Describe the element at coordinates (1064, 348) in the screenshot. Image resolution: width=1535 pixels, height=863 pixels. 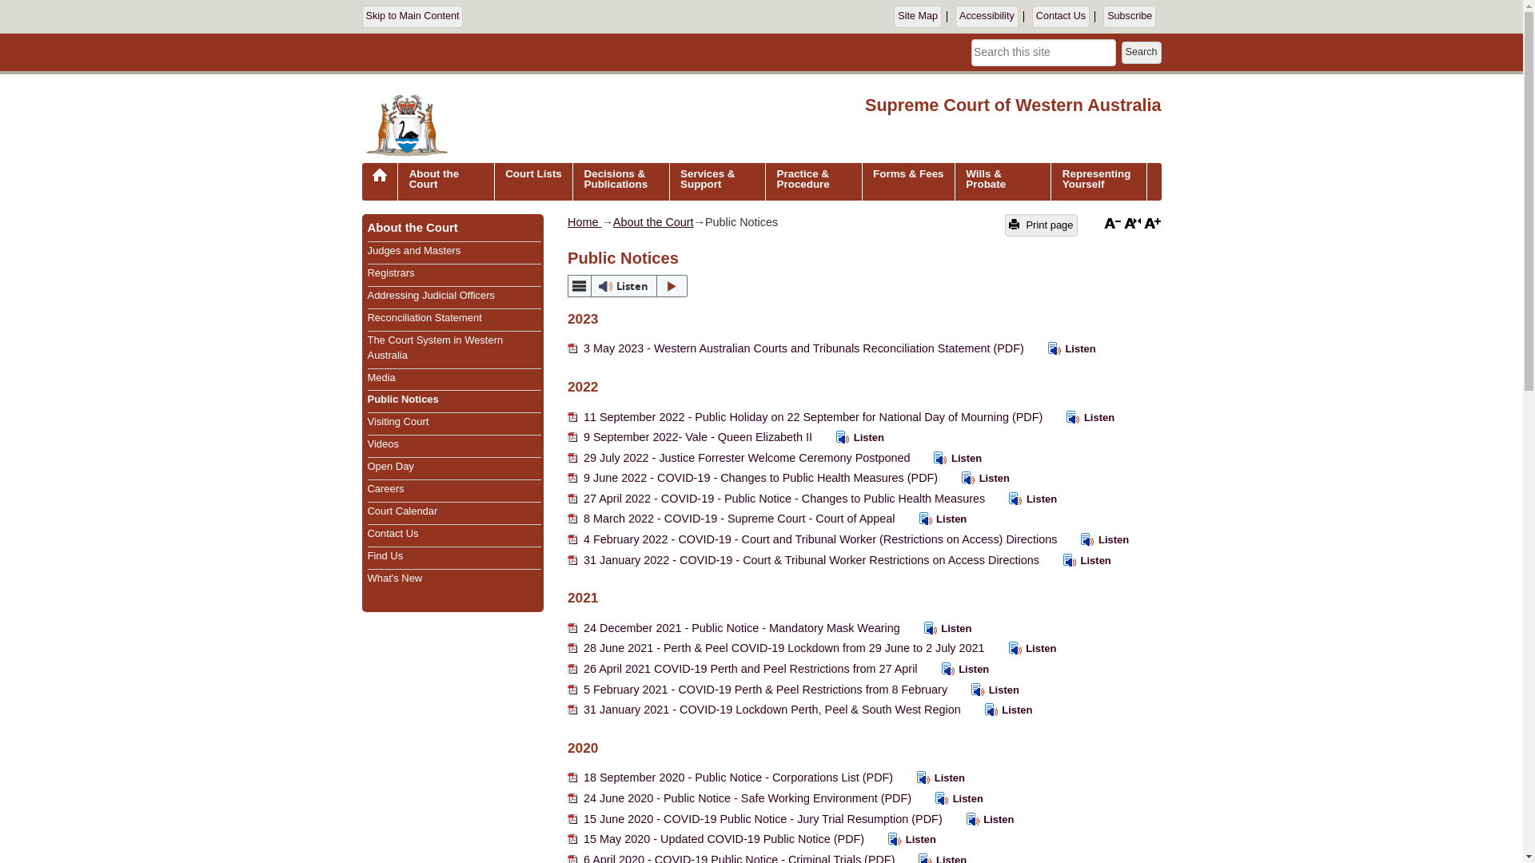
I see `Listen` at that location.